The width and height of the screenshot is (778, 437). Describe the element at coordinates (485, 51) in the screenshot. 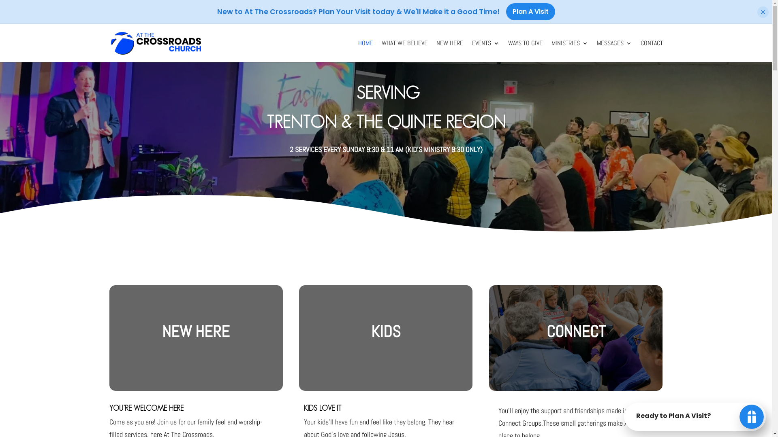

I see `EVENTS` at that location.